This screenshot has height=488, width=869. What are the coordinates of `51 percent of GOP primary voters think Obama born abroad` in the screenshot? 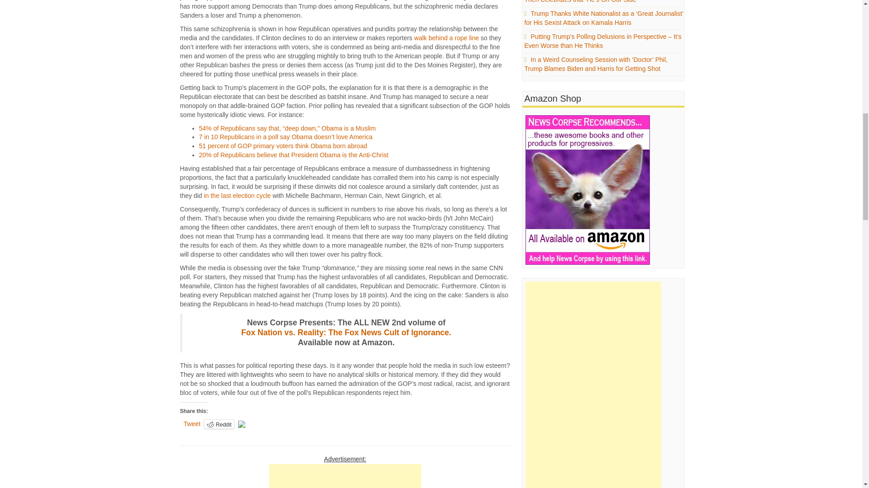 It's located at (283, 145).